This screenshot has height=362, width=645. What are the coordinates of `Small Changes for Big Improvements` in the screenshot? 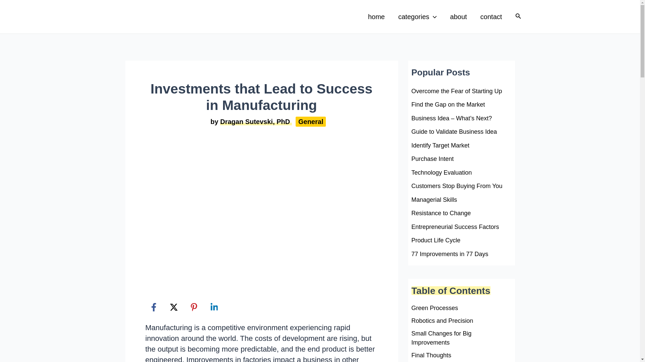 It's located at (461, 338).